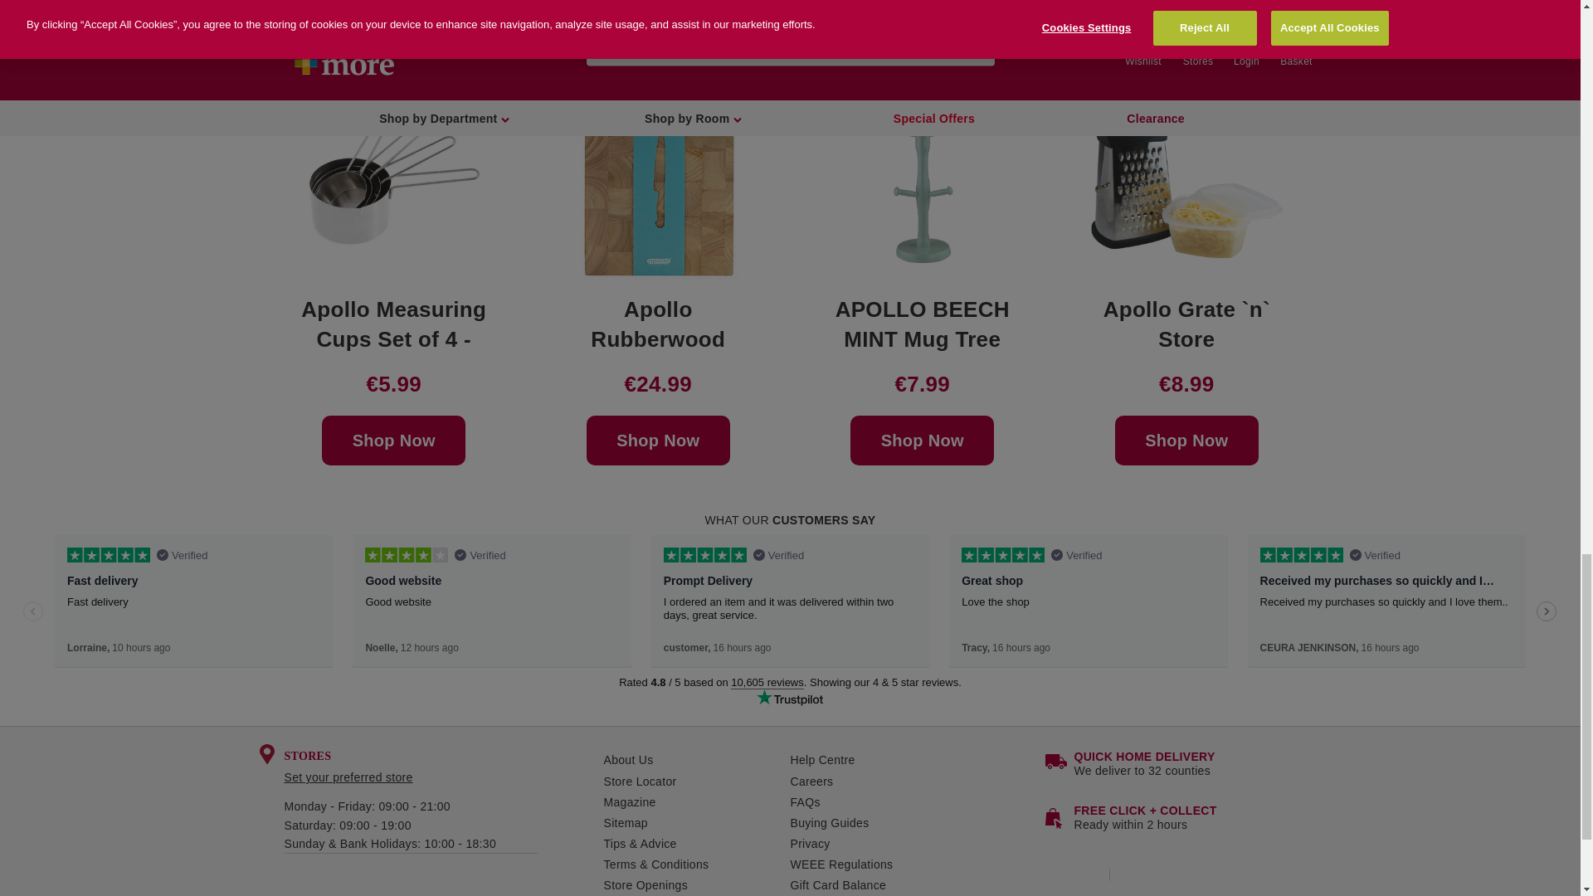 This screenshot has width=1593, height=896. I want to click on Go to Contact Us, so click(916, 760).